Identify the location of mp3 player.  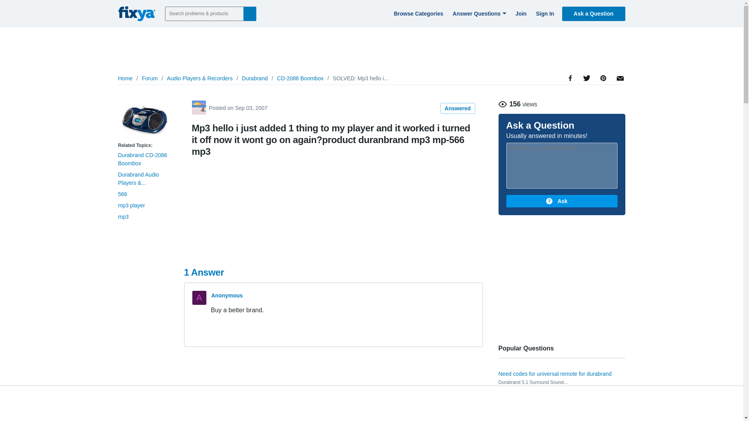
(131, 205).